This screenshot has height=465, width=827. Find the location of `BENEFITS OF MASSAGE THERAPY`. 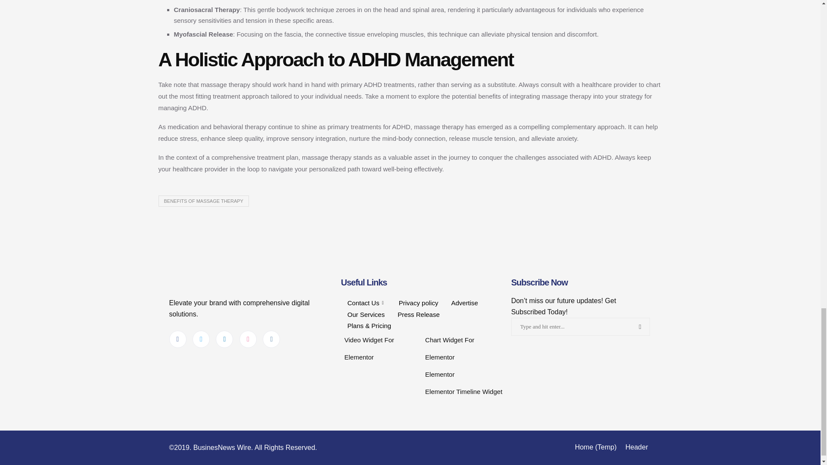

BENEFITS OF MASSAGE THERAPY is located at coordinates (203, 201).